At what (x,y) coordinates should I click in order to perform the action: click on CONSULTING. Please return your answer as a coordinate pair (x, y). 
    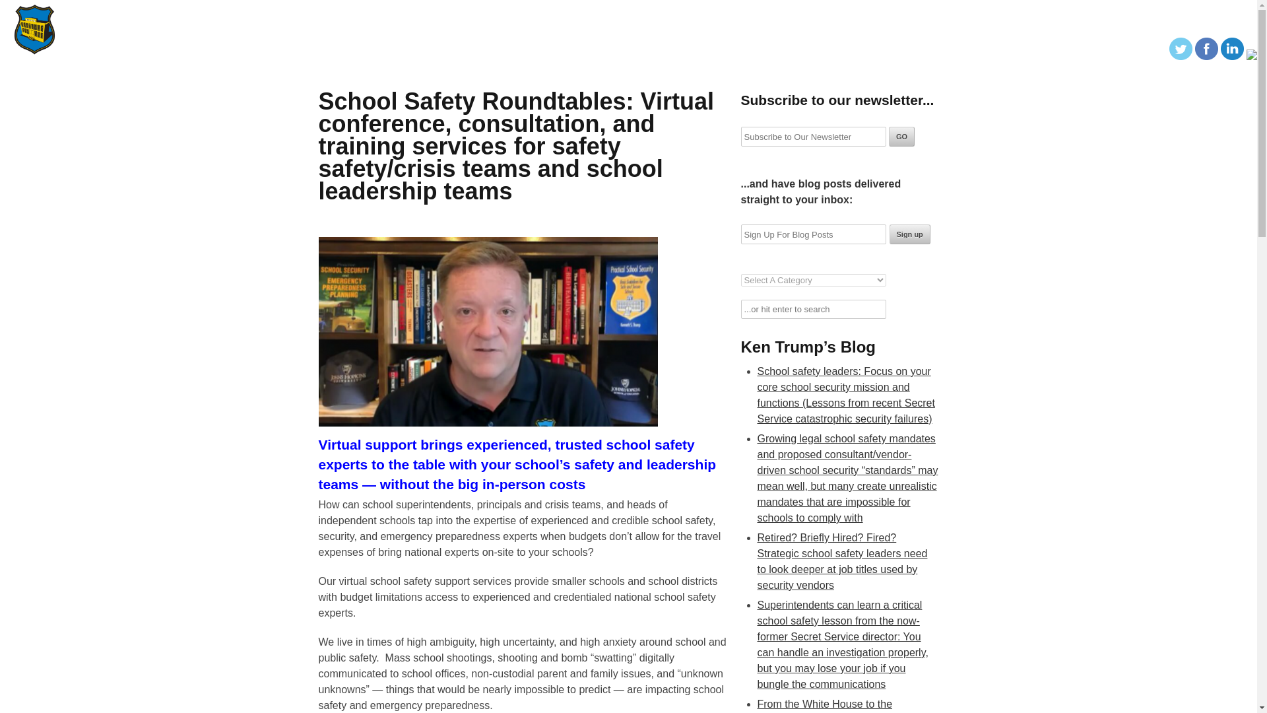
    Looking at the image, I should click on (983, 16).